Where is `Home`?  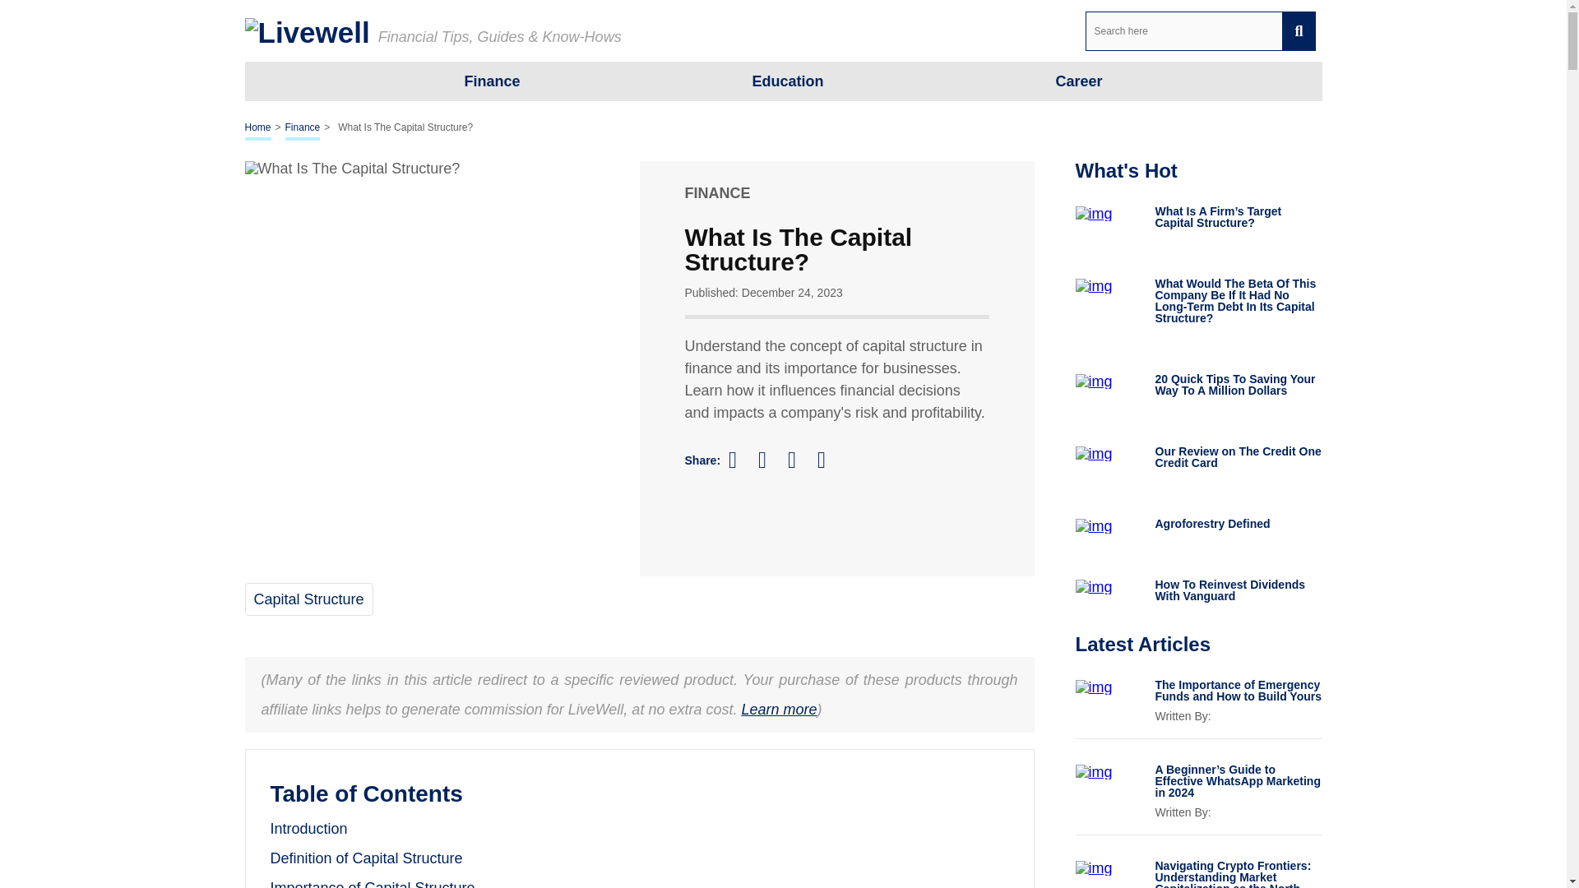 Home is located at coordinates (258, 128).